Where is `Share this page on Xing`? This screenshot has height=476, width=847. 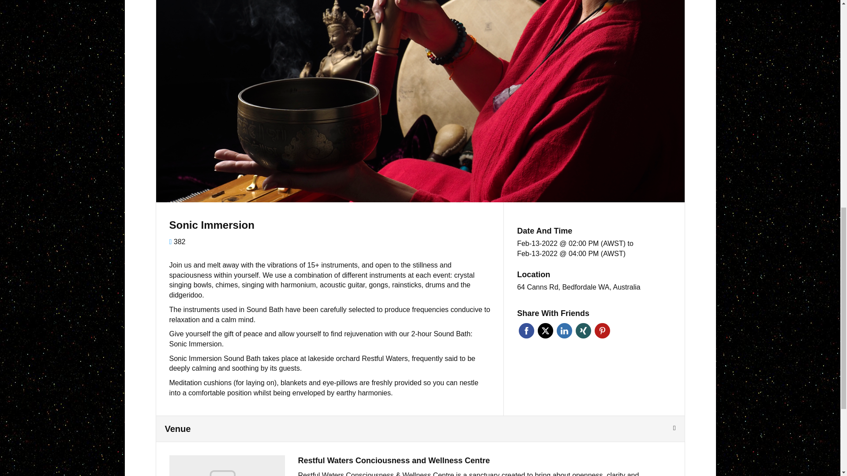 Share this page on Xing is located at coordinates (583, 331).